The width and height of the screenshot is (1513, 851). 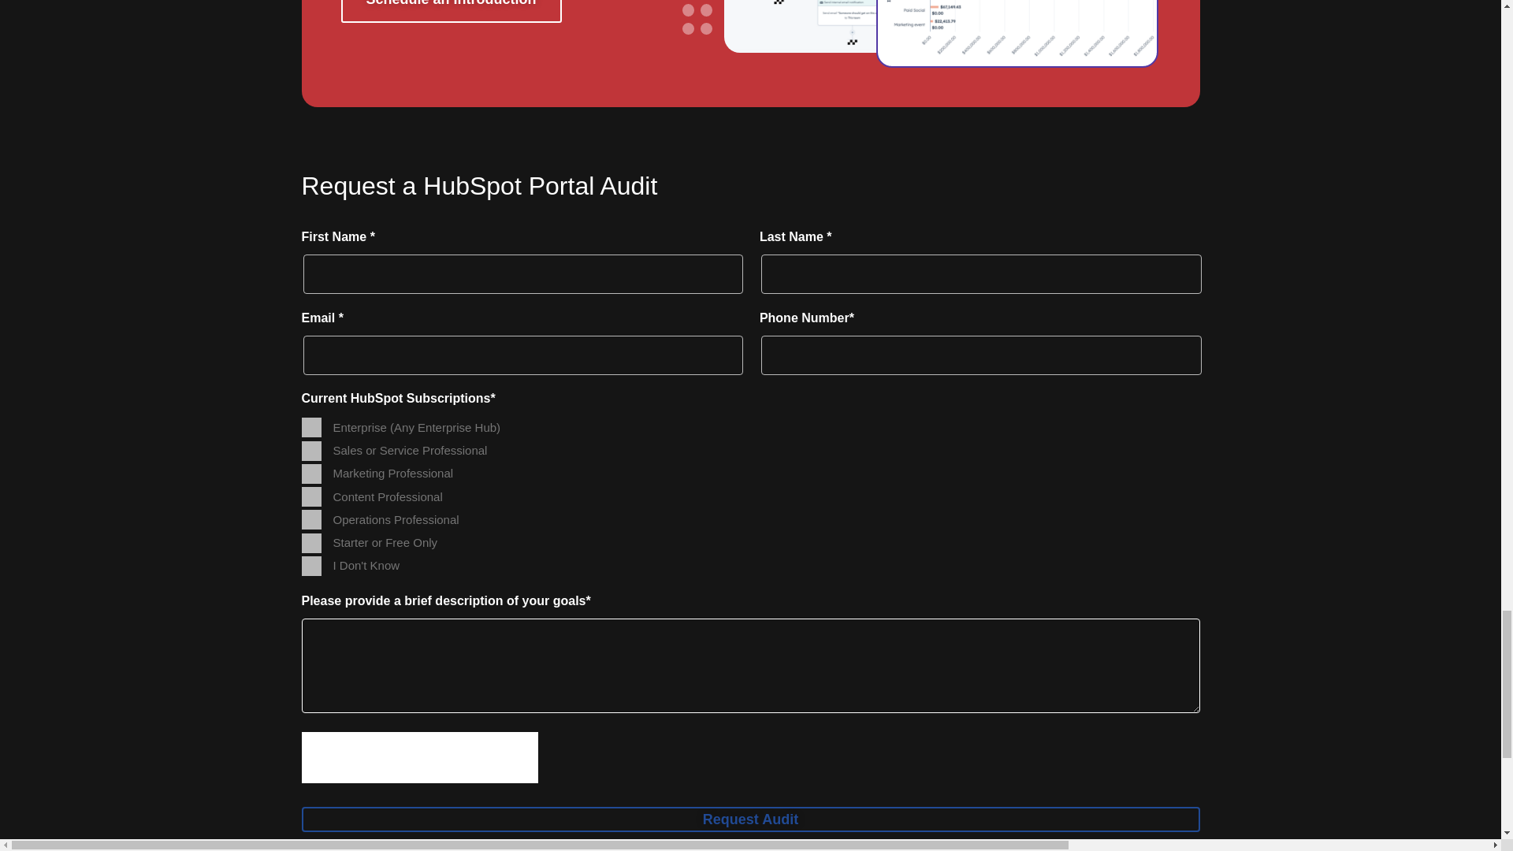 What do you see at coordinates (310, 496) in the screenshot?
I see `Content Professional` at bounding box center [310, 496].